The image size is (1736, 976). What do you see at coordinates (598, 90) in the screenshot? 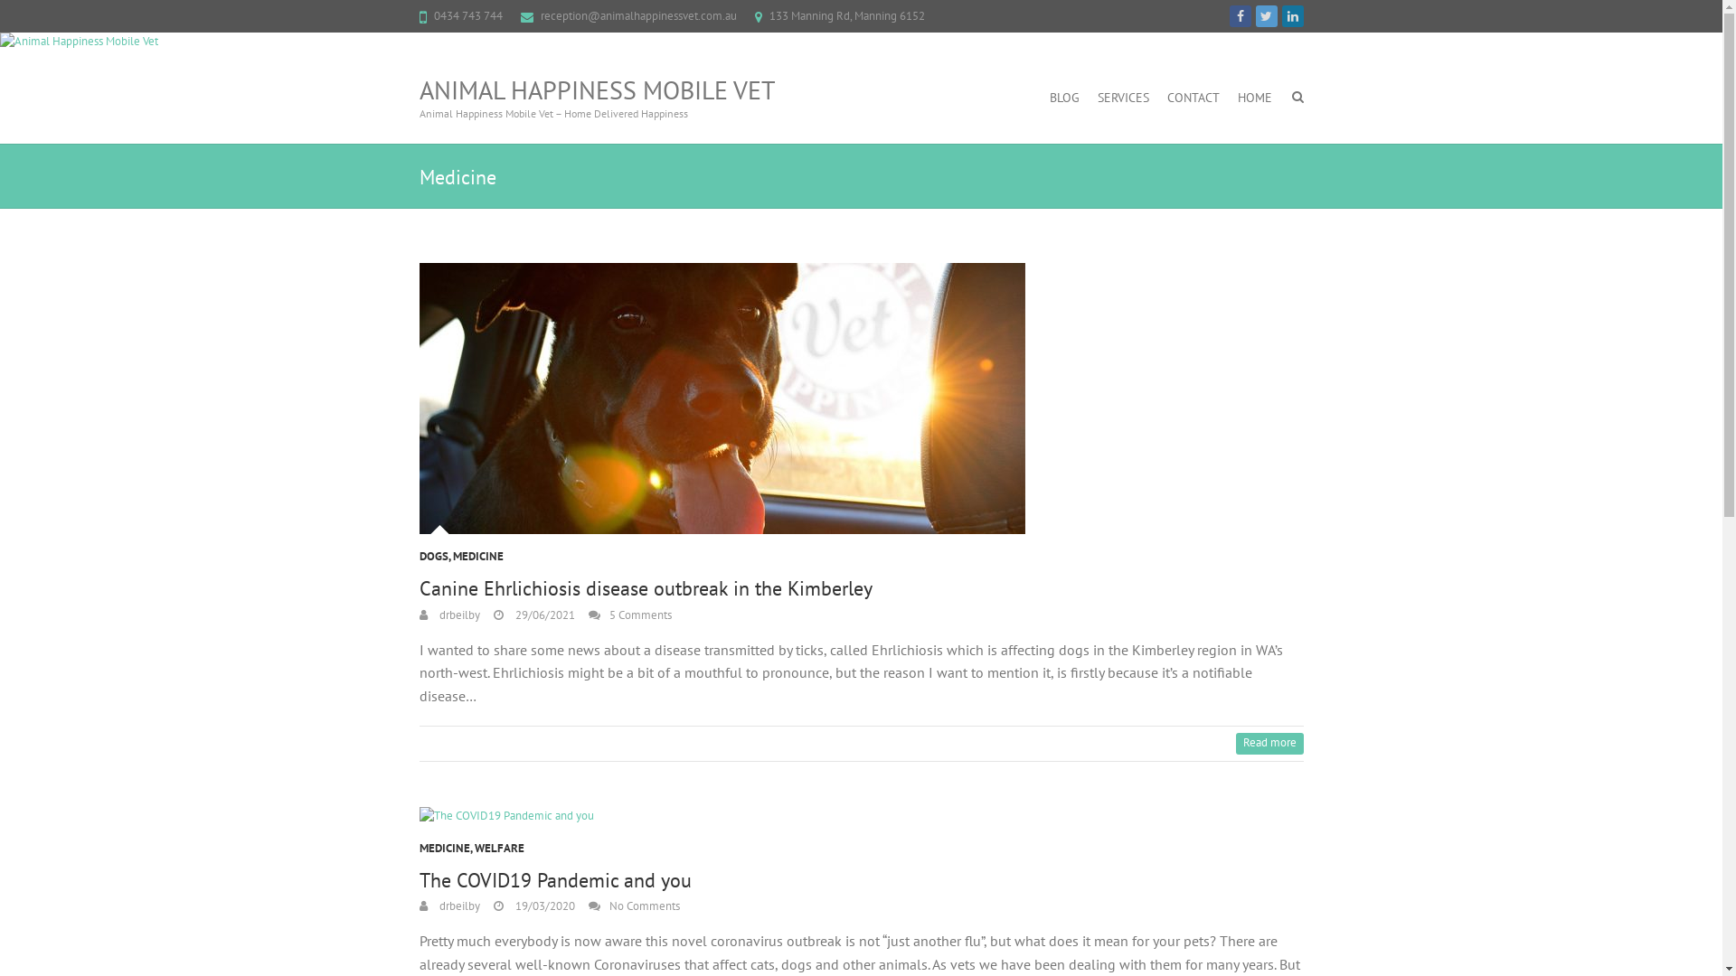
I see `ANIMAL HAPPINESS MOBILE VET` at bounding box center [598, 90].